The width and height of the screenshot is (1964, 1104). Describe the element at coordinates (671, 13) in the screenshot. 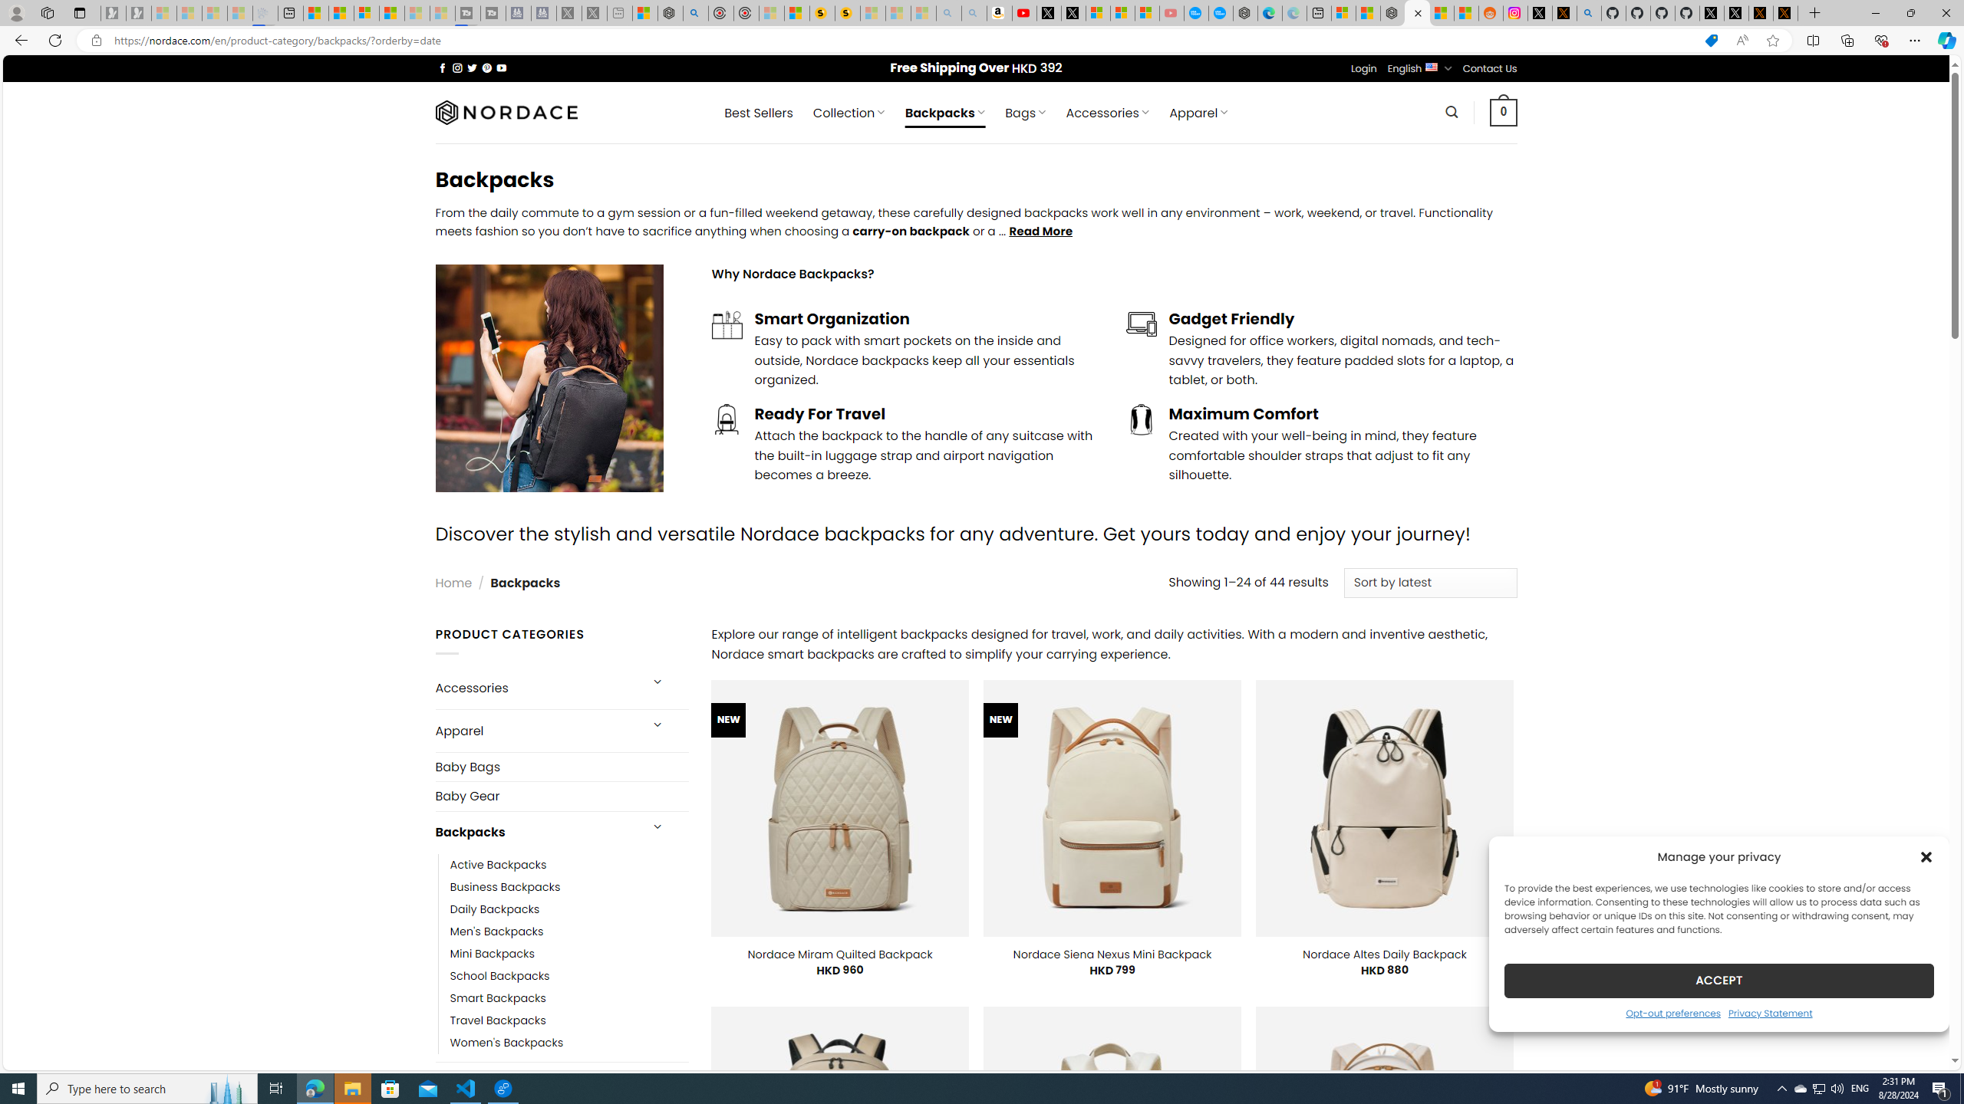

I see `Nordace - Summer Adventures 2024` at that location.